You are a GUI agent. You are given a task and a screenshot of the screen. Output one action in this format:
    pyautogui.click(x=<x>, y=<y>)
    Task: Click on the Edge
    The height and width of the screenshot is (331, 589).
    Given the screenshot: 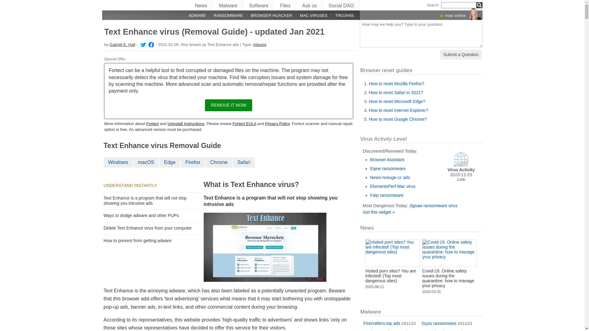 What is the action you would take?
    pyautogui.click(x=170, y=162)
    